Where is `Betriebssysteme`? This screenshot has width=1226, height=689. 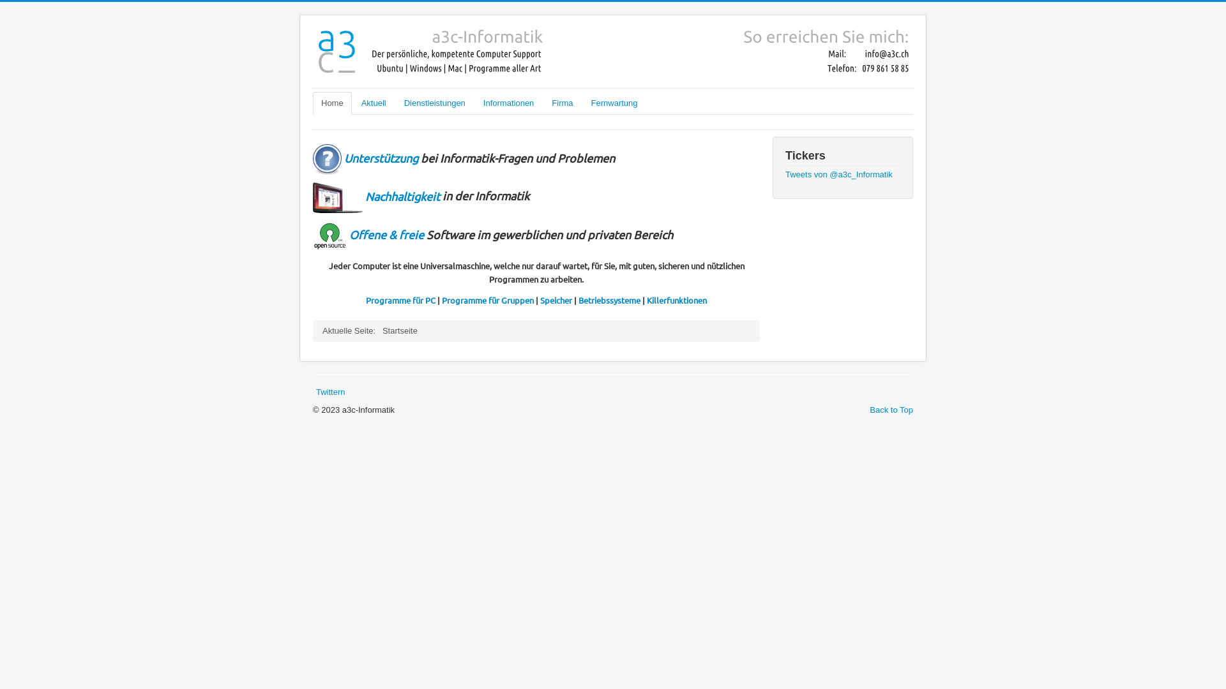
Betriebssysteme is located at coordinates (609, 300).